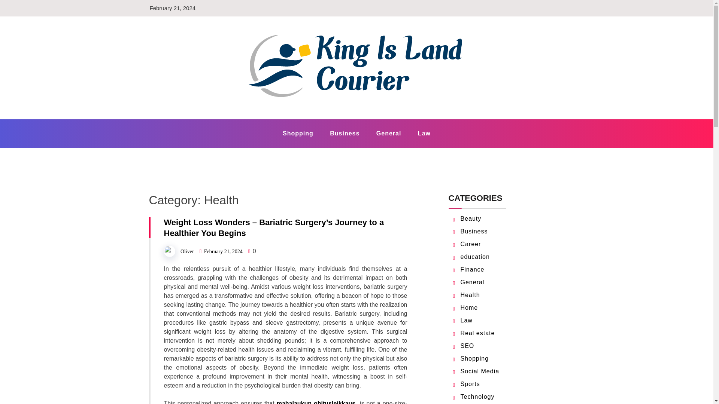 This screenshot has width=719, height=404. Describe the element at coordinates (231, 119) in the screenshot. I see `King Is Land Courier` at that location.